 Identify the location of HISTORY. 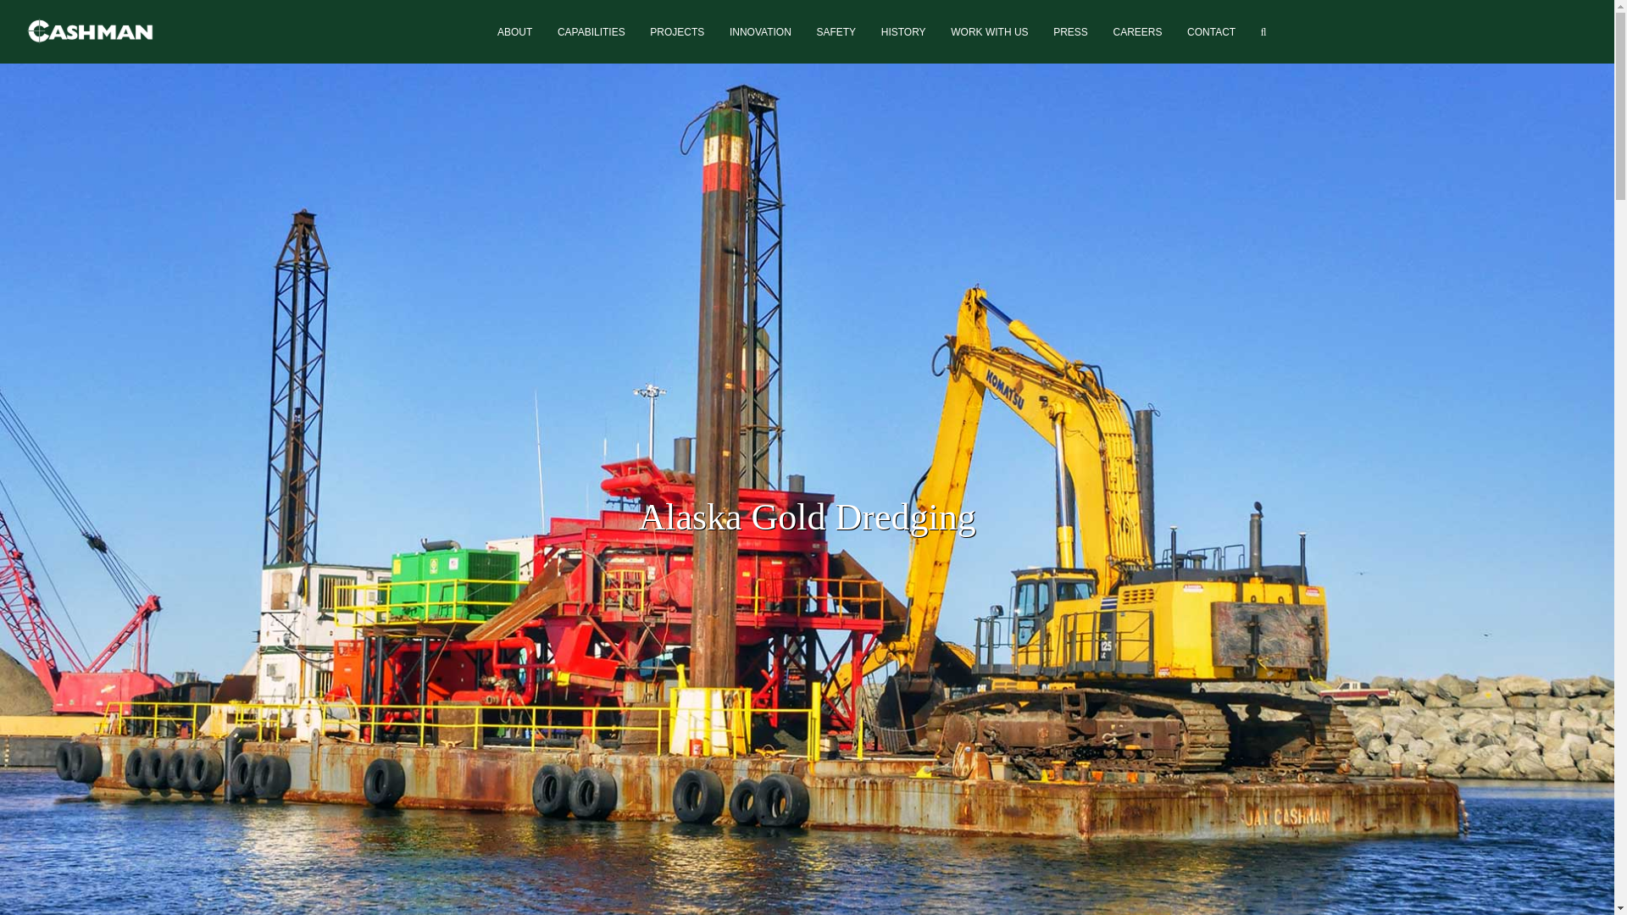
(903, 32).